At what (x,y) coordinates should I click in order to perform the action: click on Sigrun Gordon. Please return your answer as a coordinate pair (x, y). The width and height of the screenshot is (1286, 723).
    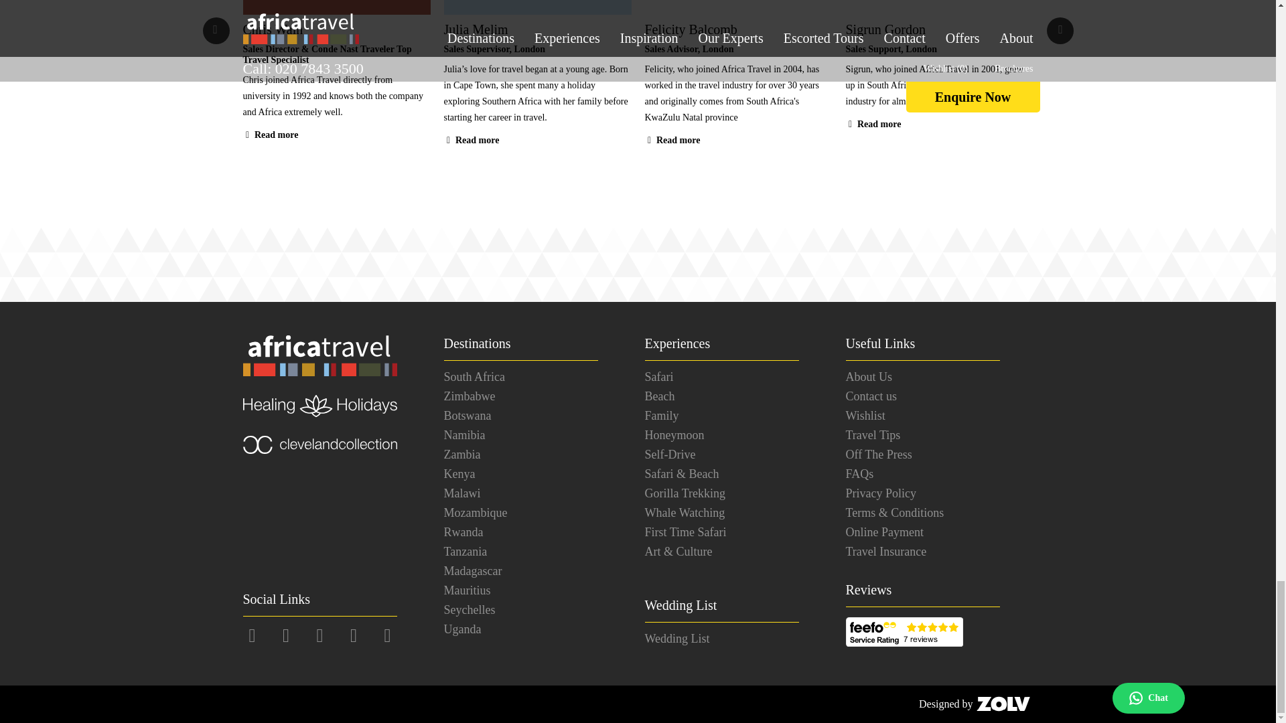
    Looking at the image, I should click on (938, 29).